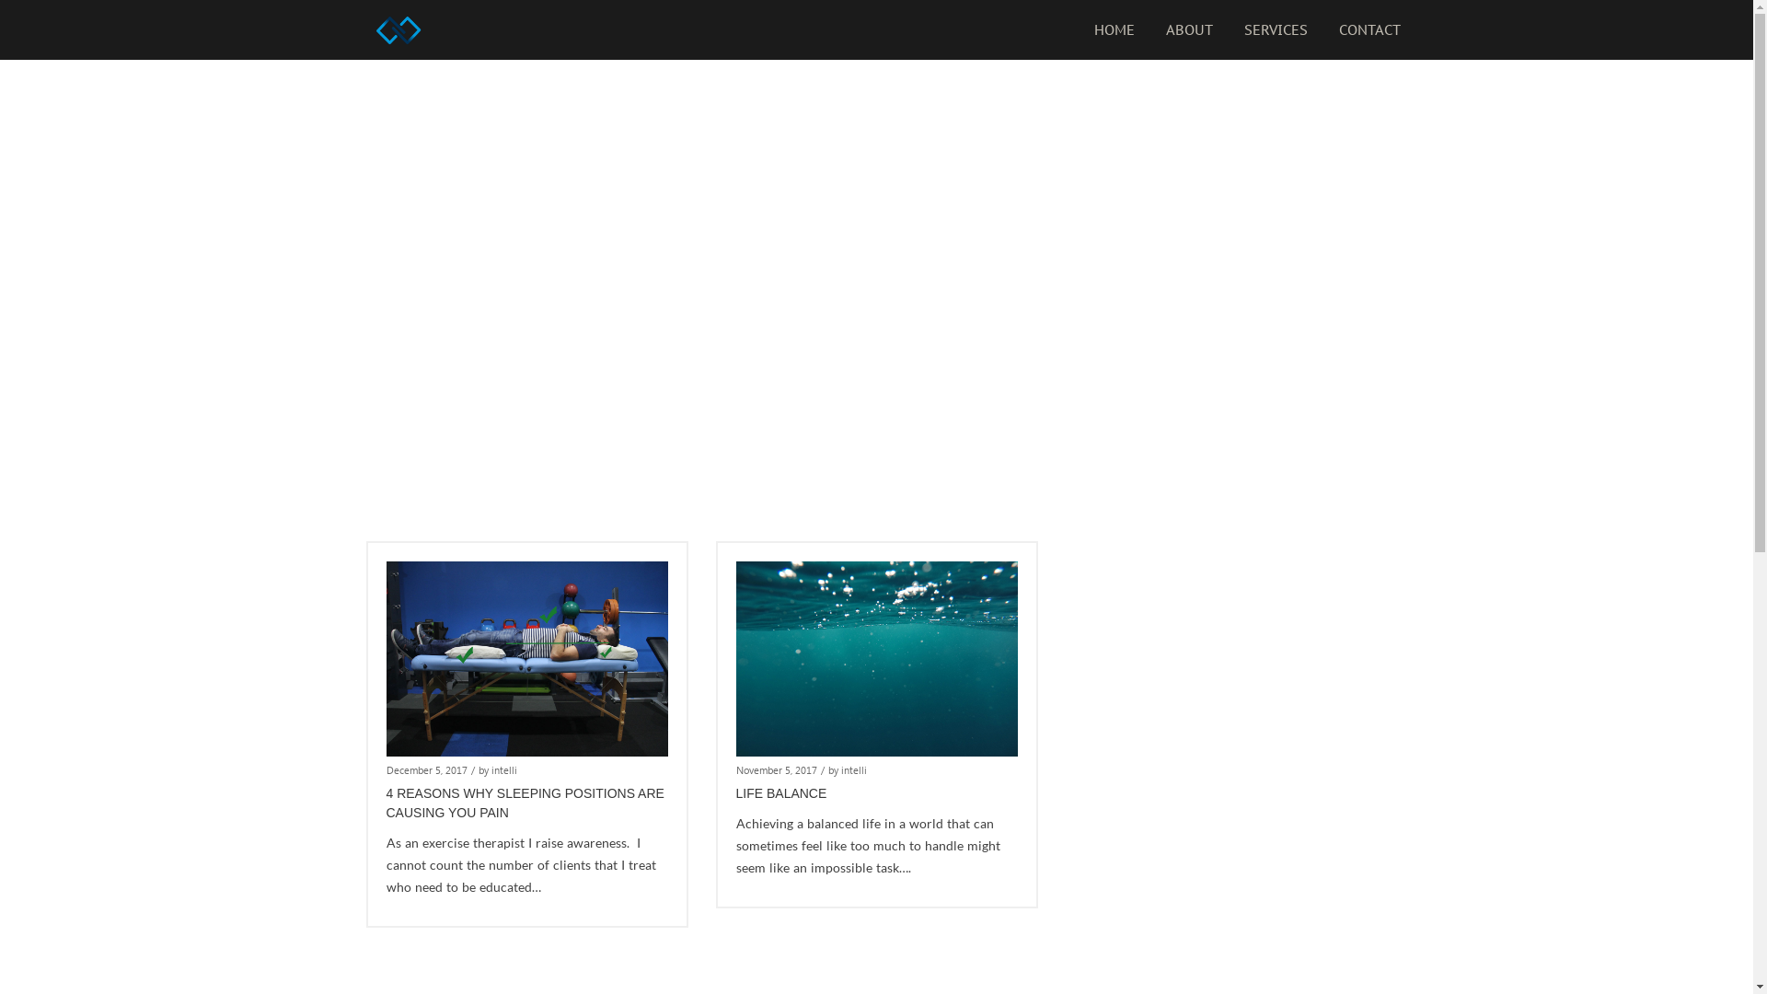 This screenshot has width=1767, height=994. What do you see at coordinates (1189, 29) in the screenshot?
I see `ABOUT` at bounding box center [1189, 29].